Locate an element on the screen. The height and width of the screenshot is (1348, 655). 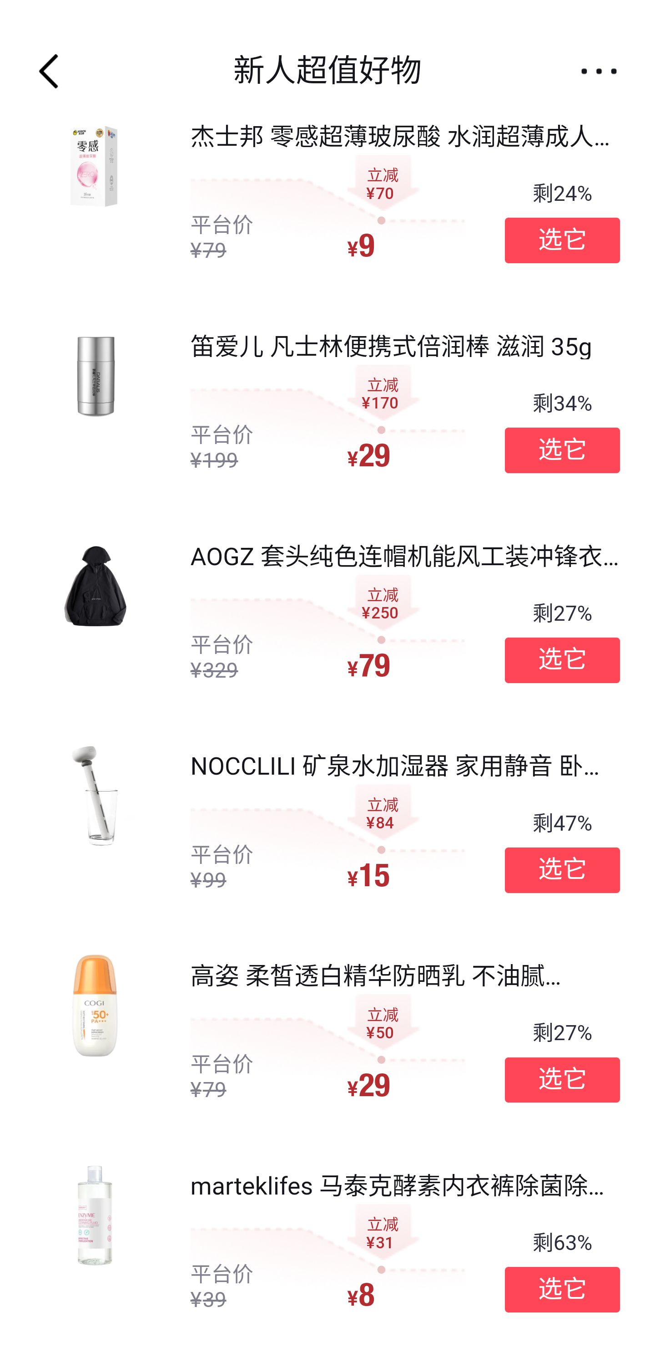
选它 is located at coordinates (562, 1290).